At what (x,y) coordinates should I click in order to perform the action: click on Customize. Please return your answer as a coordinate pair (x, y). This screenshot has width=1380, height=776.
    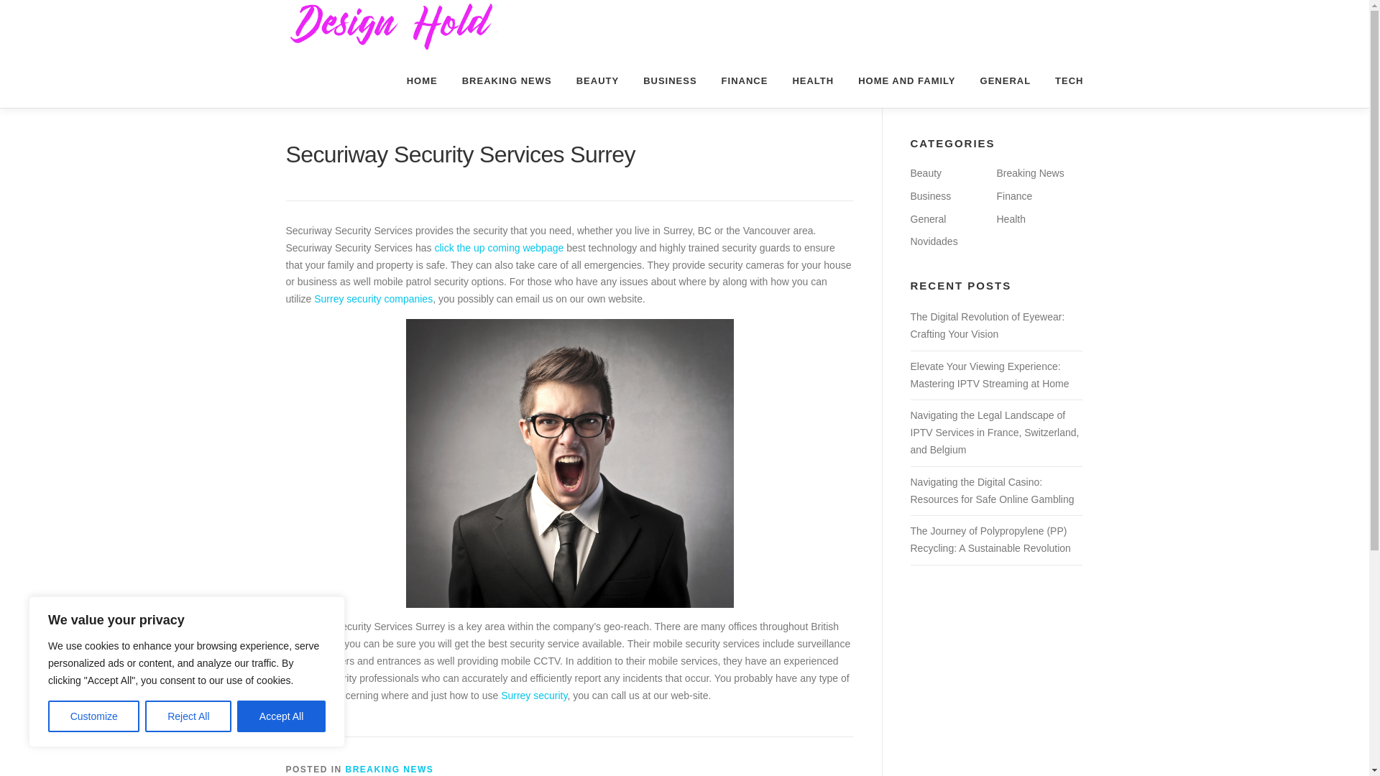
    Looking at the image, I should click on (93, 716).